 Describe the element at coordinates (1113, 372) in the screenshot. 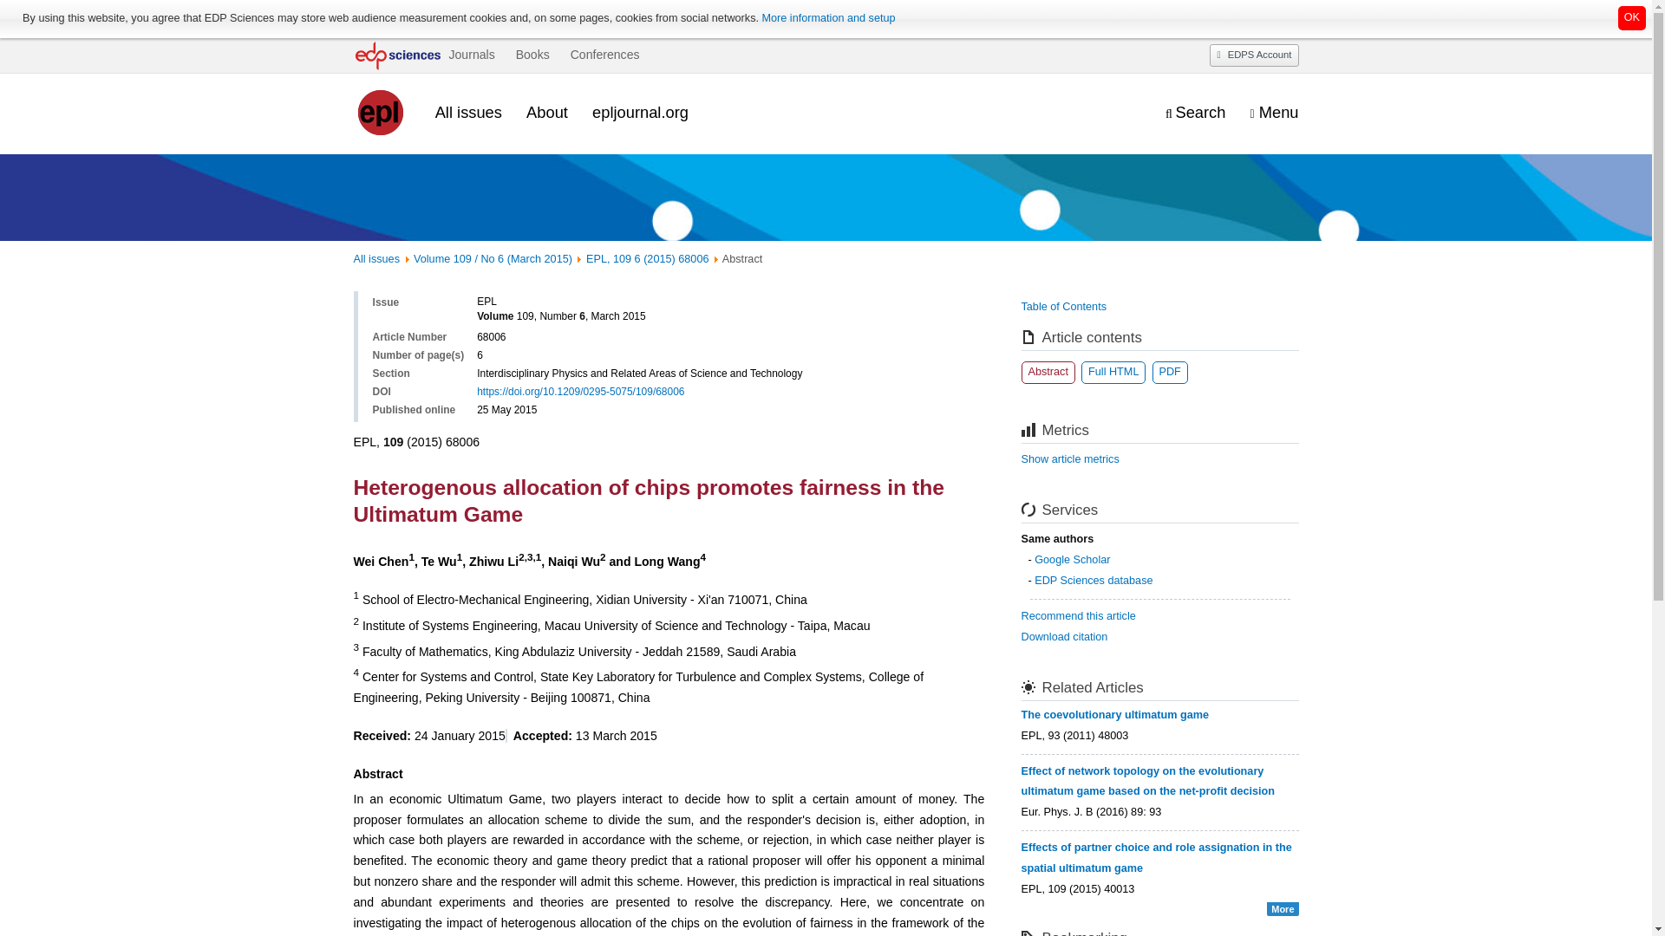

I see `Full HTML` at that location.